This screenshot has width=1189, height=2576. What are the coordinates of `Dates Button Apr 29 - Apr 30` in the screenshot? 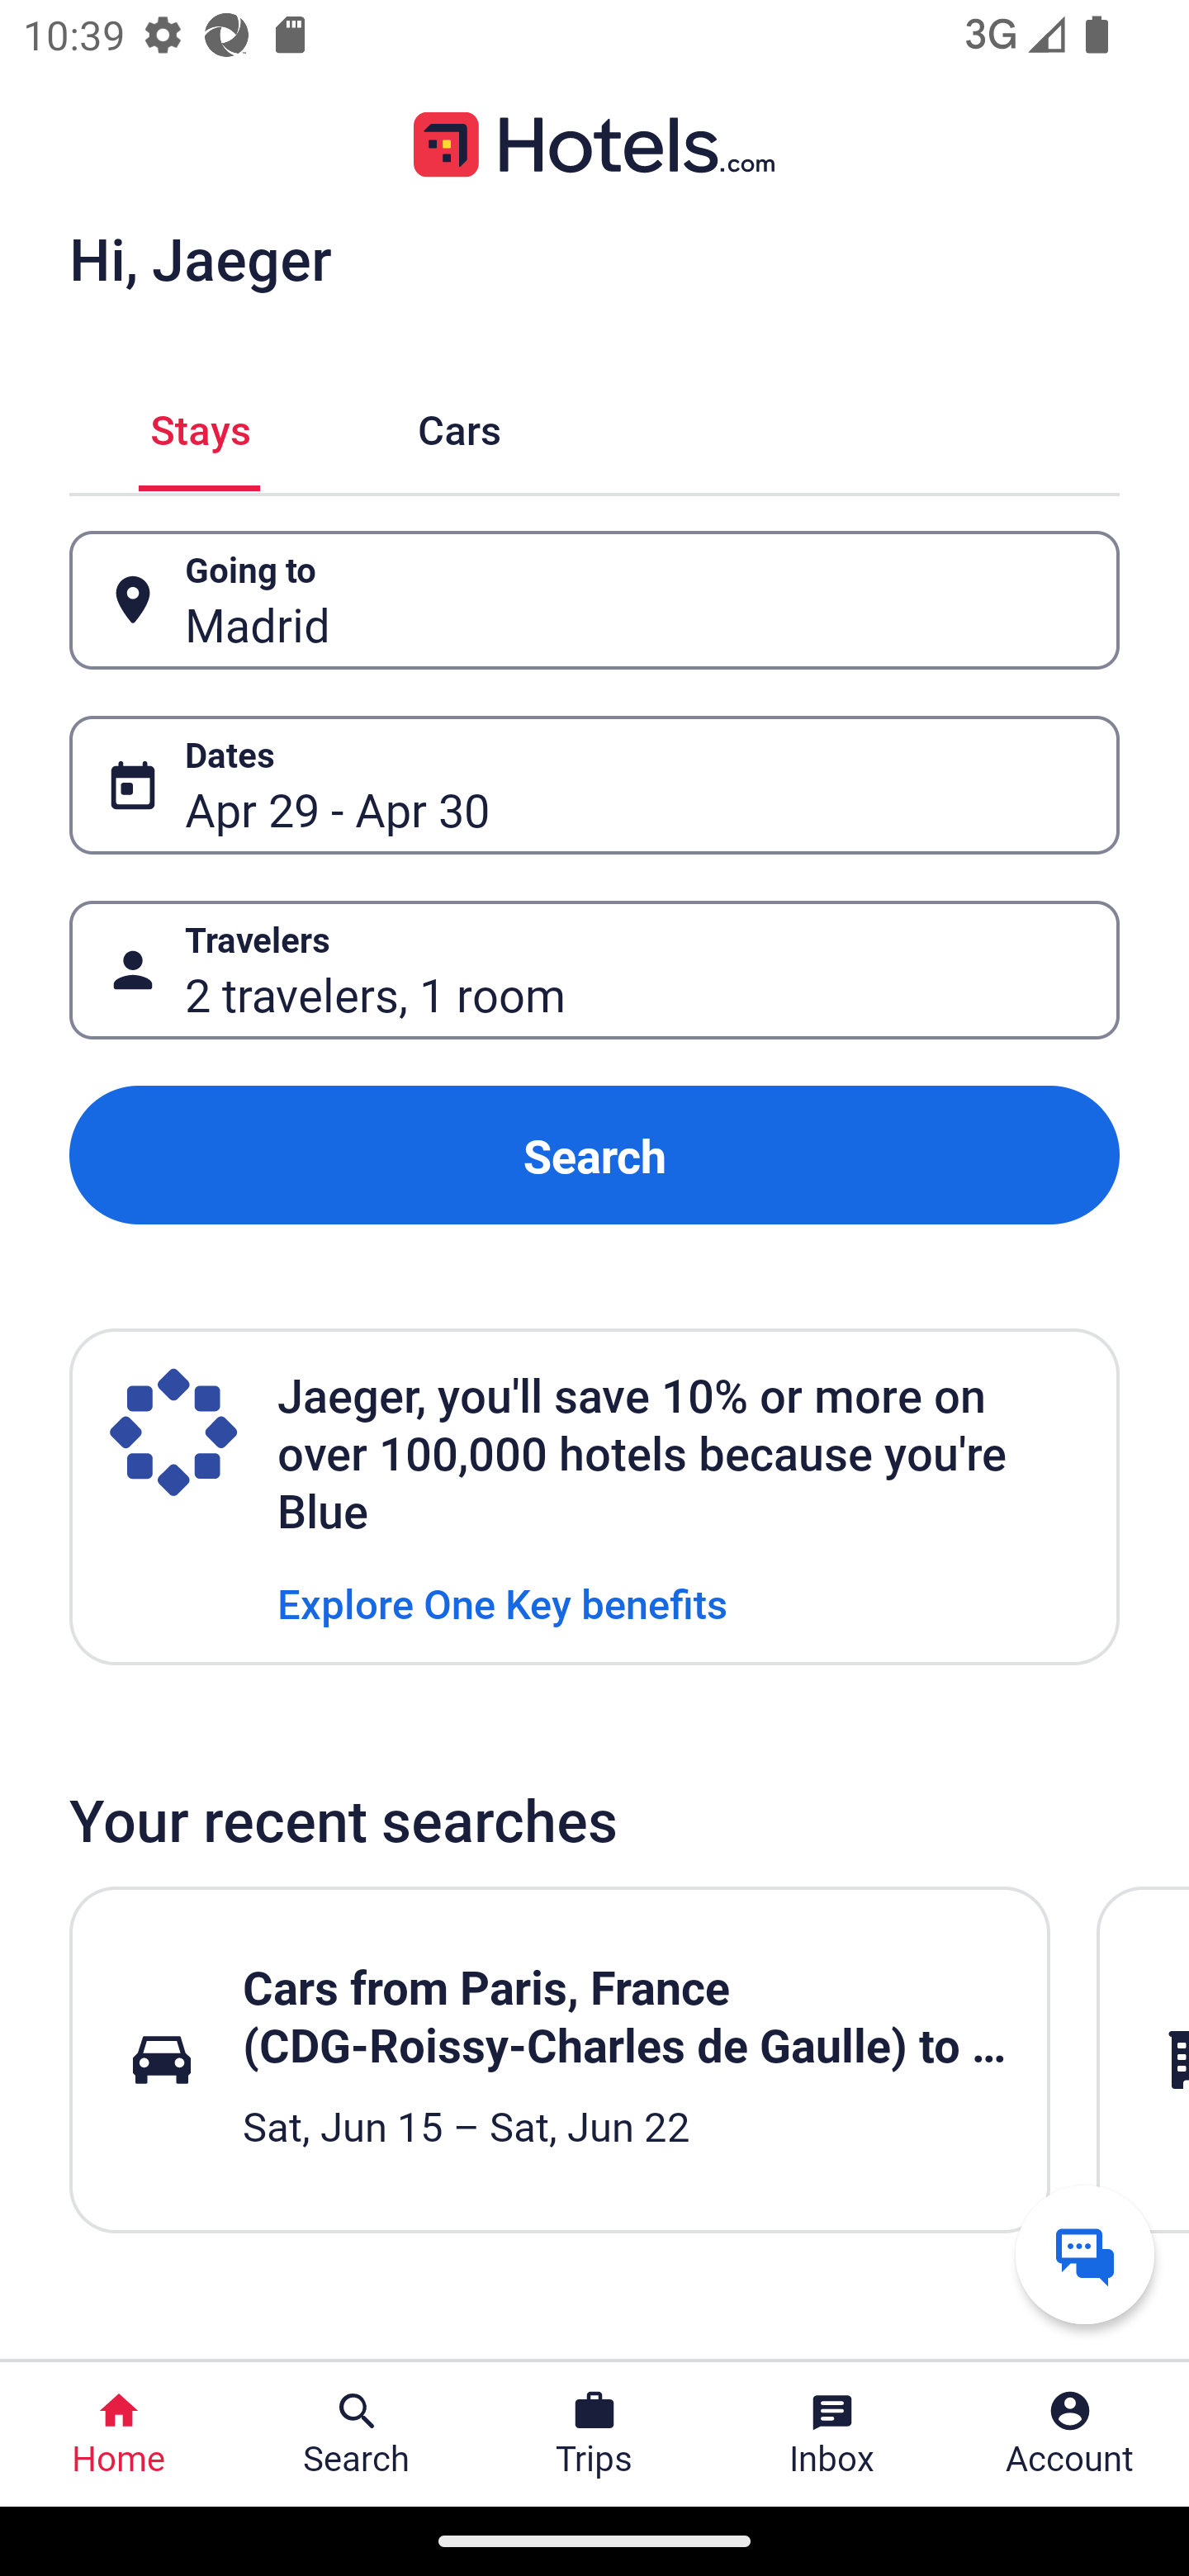 It's located at (594, 785).